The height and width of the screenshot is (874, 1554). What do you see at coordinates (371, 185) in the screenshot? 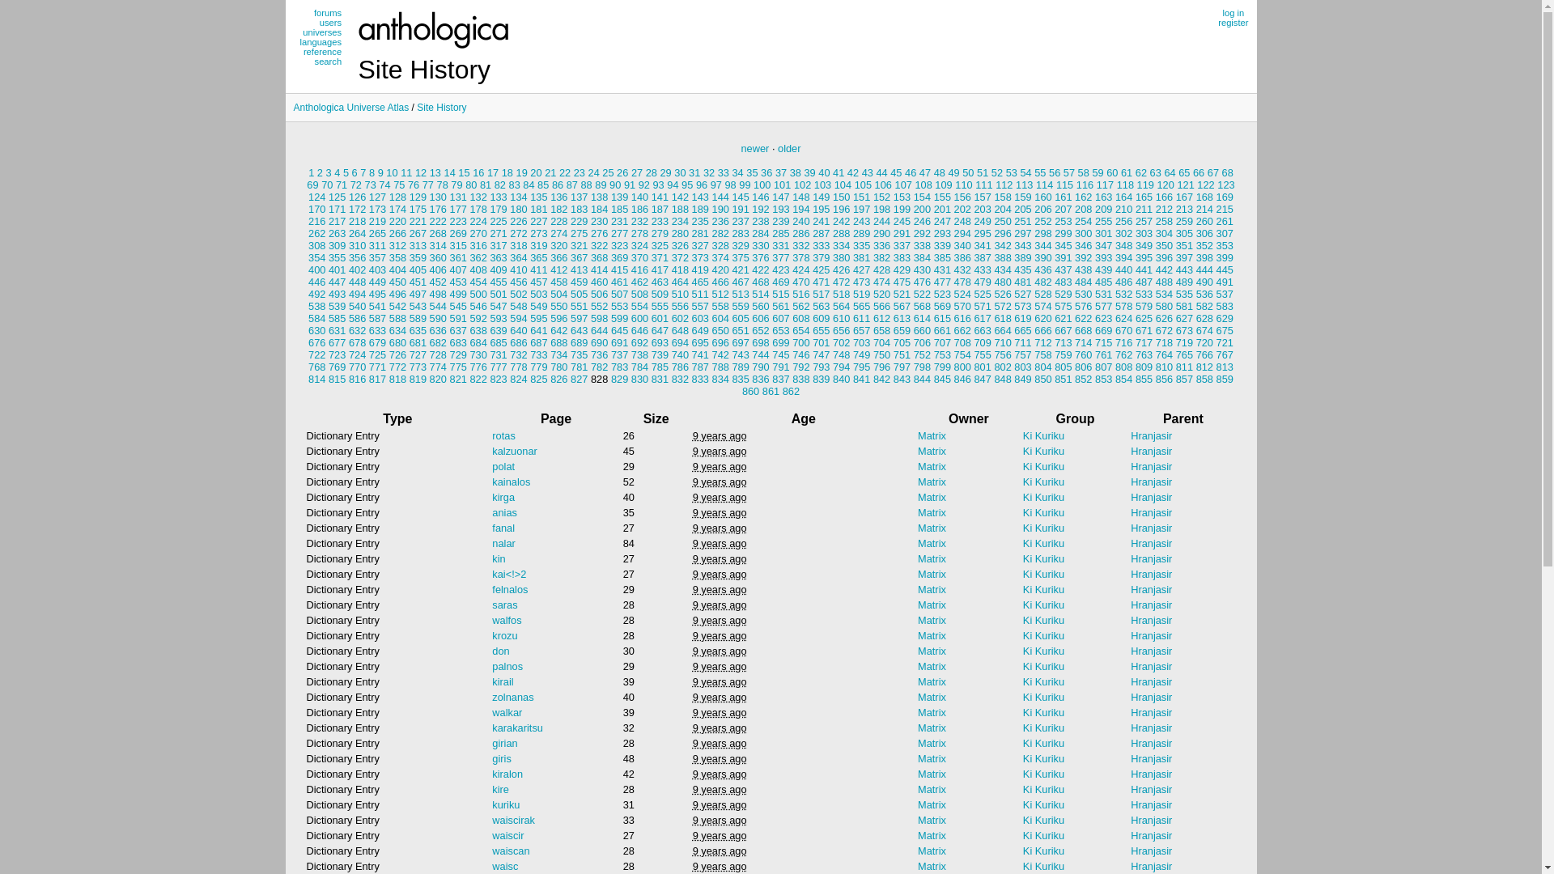
I see `73` at bounding box center [371, 185].